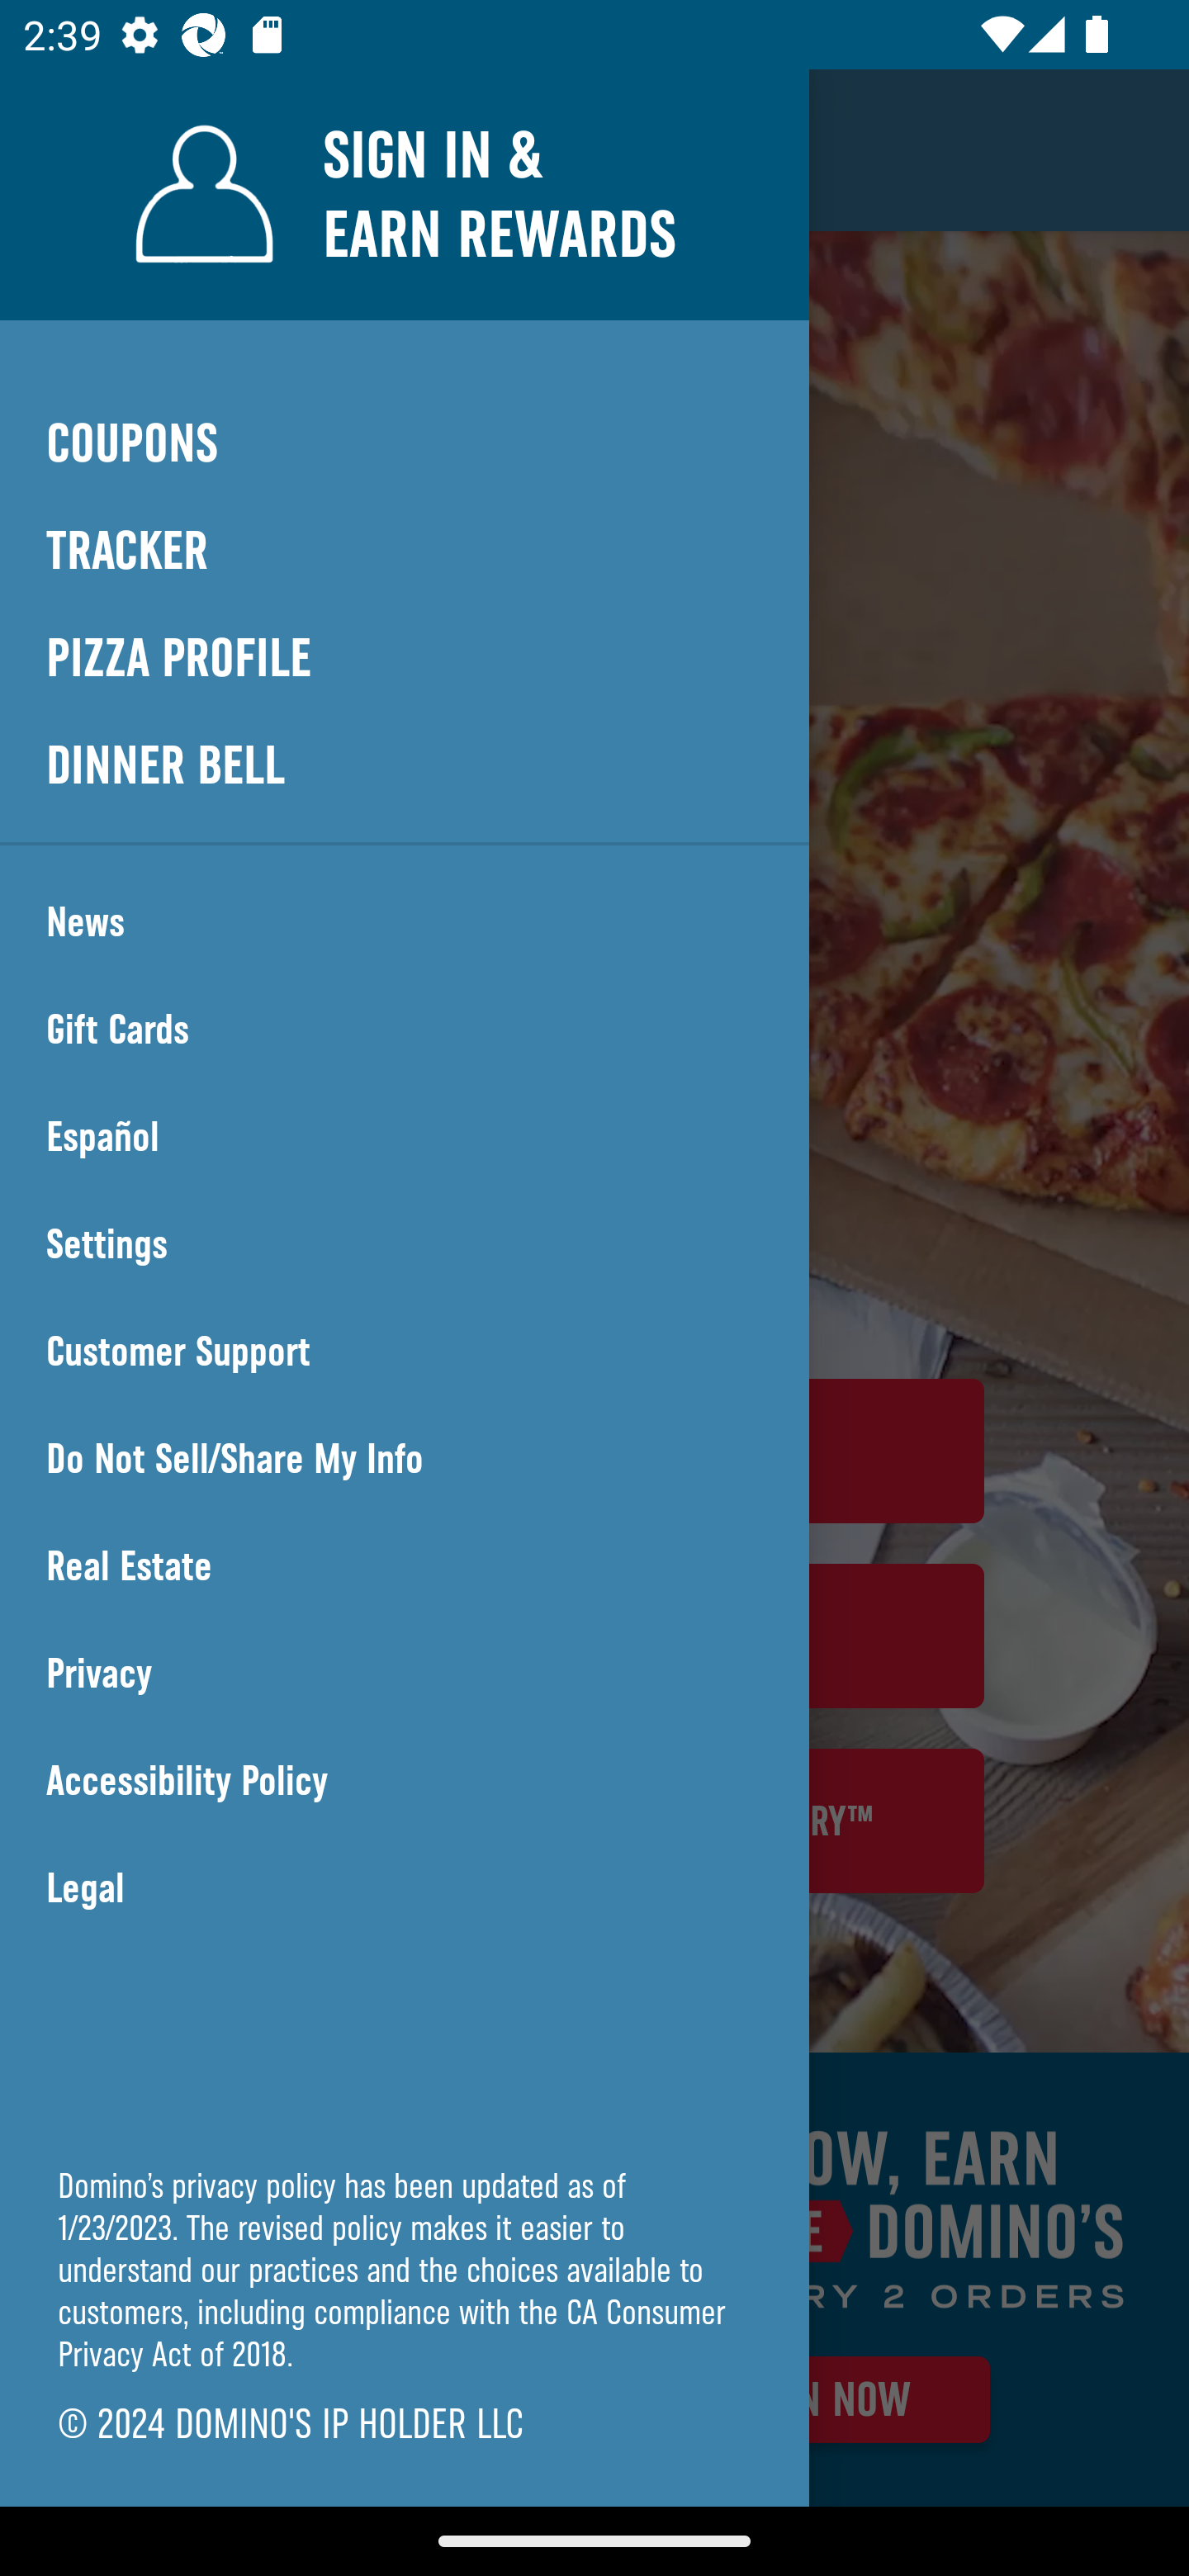 The image size is (1189, 2576). What do you see at coordinates (405, 1352) in the screenshot?
I see `Customer Support` at bounding box center [405, 1352].